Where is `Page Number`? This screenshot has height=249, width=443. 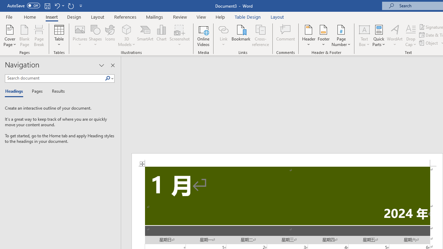 Page Number is located at coordinates (341, 35).